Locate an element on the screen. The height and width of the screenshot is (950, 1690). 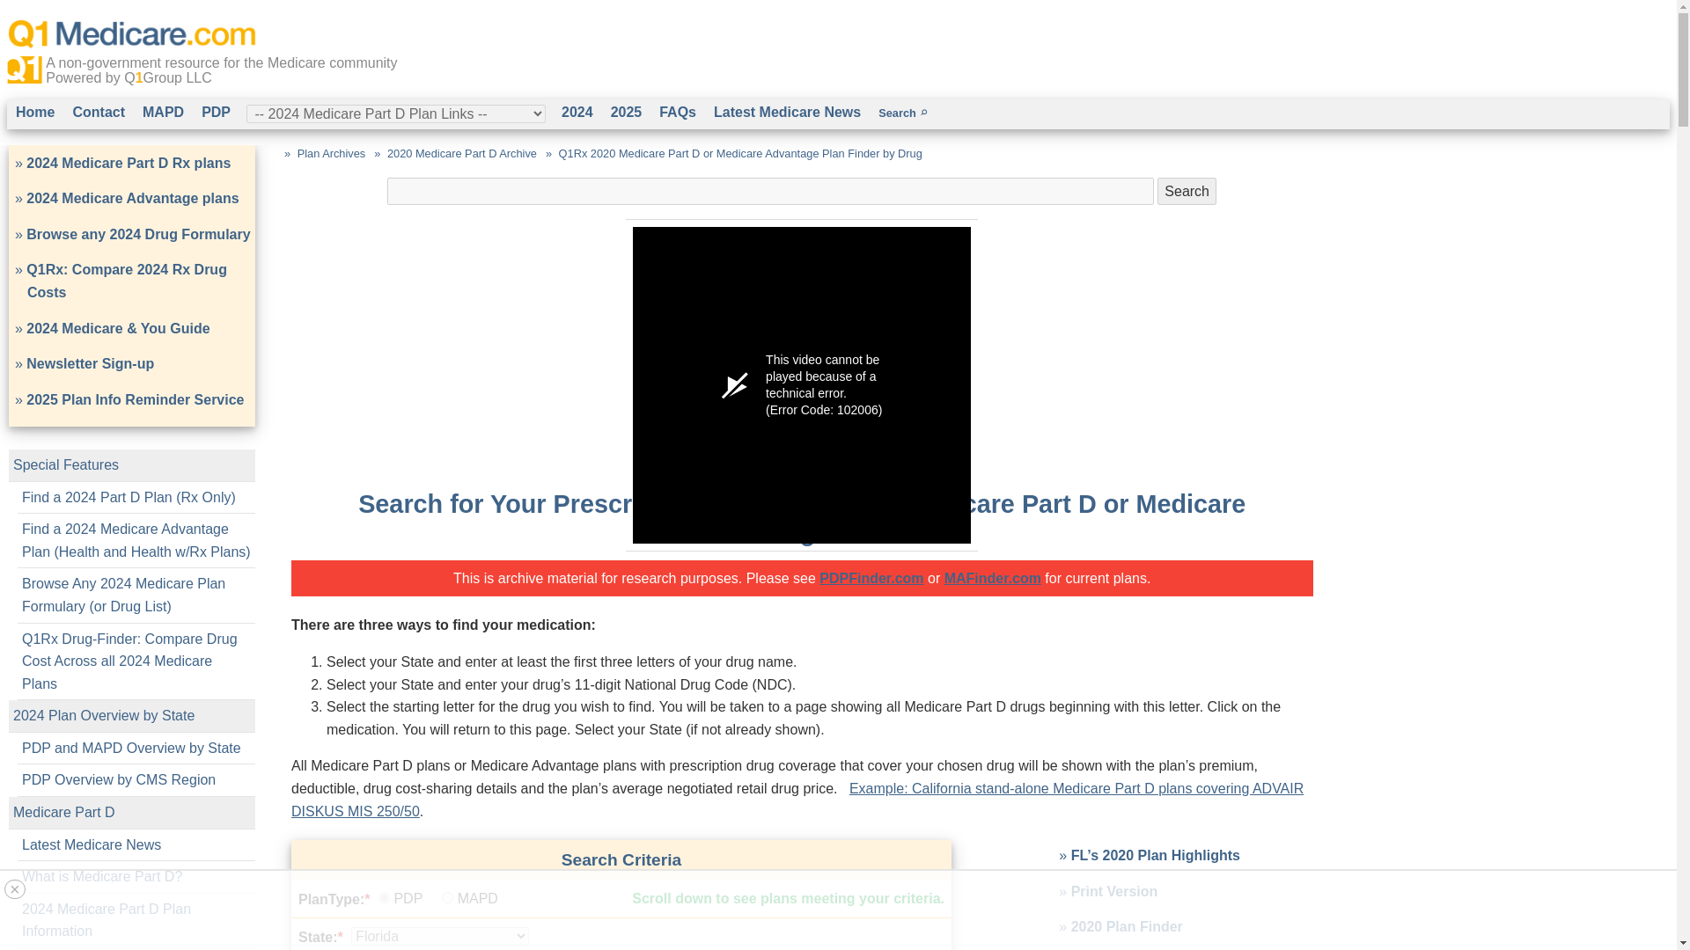
2025 is located at coordinates (626, 113).